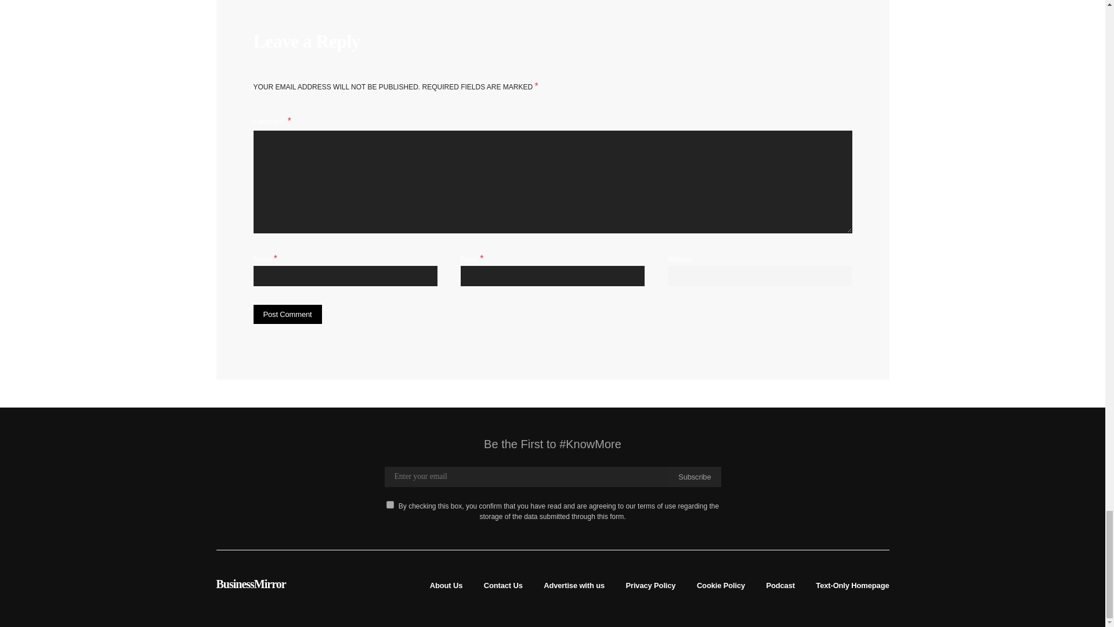 The width and height of the screenshot is (1114, 627). What do you see at coordinates (287, 315) in the screenshot?
I see `Post Comment` at bounding box center [287, 315].